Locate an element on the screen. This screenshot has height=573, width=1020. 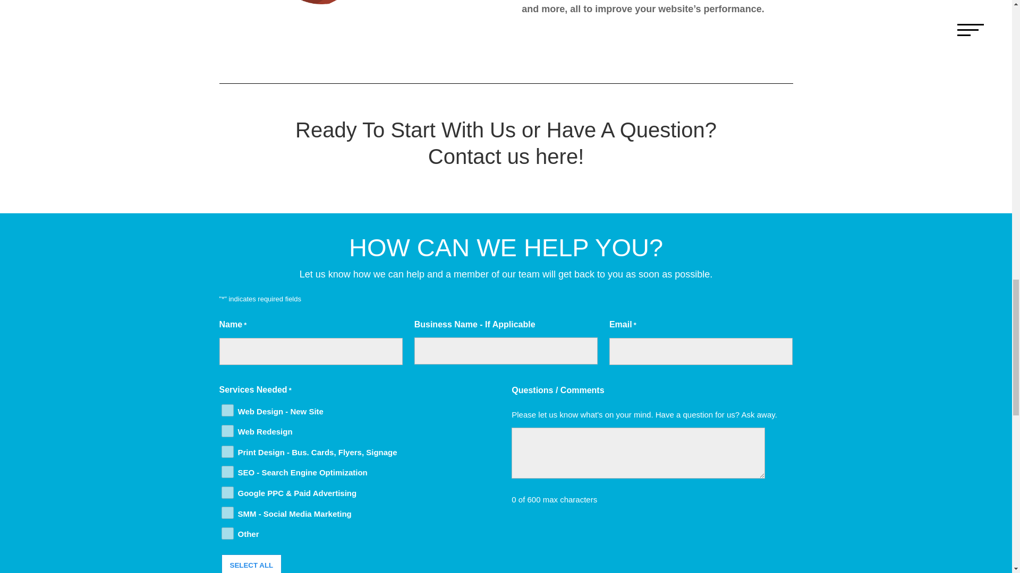
Web Redesign is located at coordinates (227, 431).